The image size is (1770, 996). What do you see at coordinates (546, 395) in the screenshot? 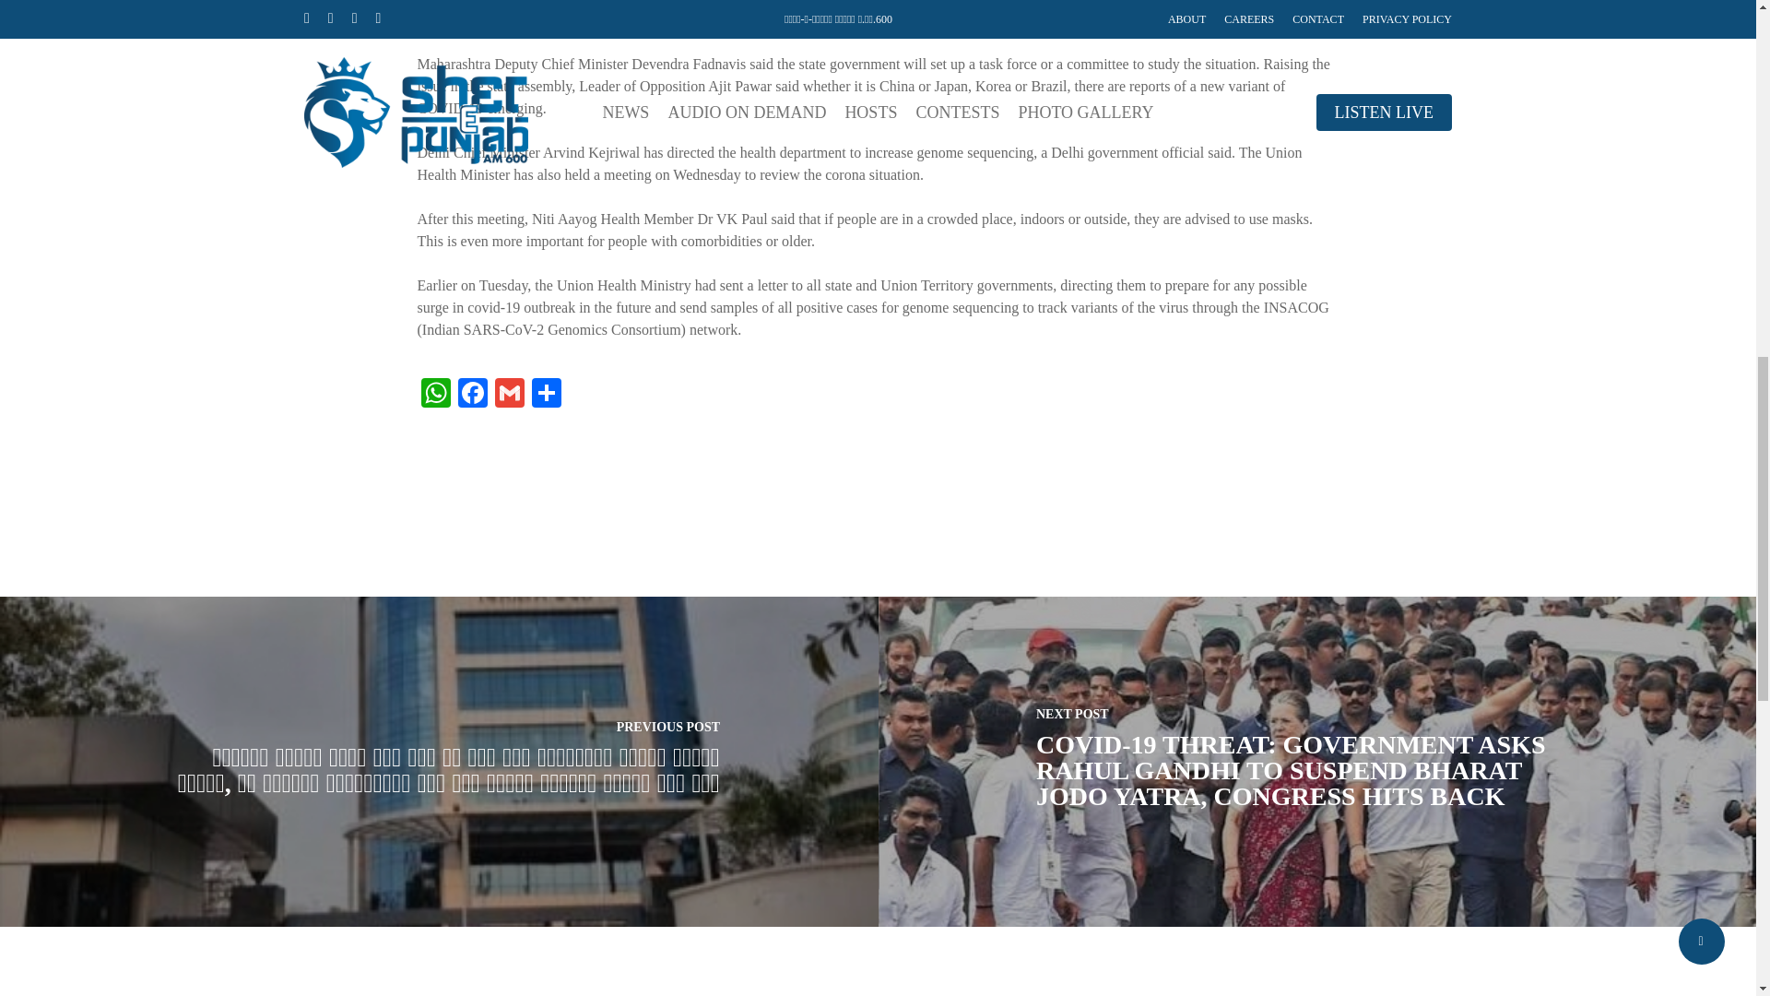
I see `Share` at bounding box center [546, 395].